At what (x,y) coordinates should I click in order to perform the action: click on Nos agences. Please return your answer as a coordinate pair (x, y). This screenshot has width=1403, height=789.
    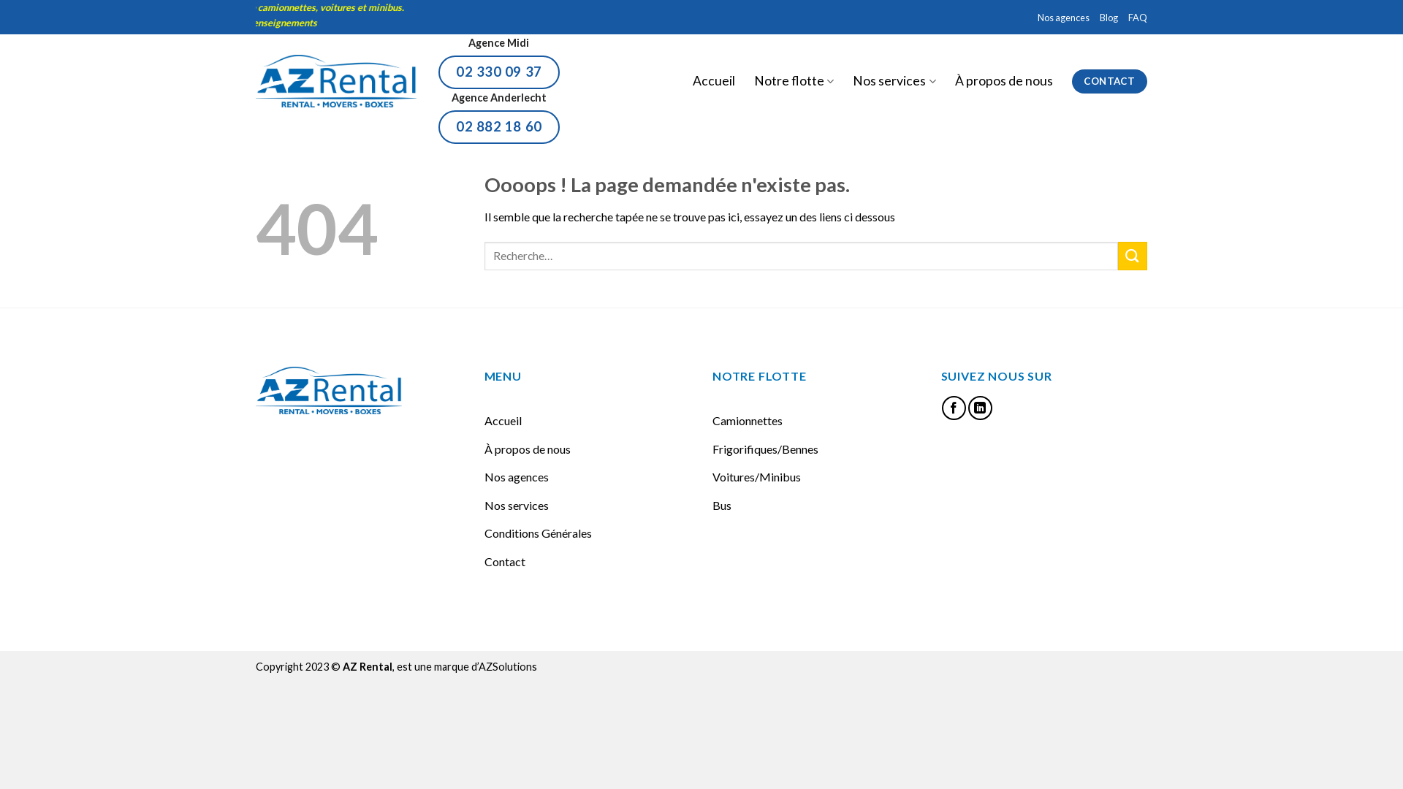
    Looking at the image, I should click on (516, 477).